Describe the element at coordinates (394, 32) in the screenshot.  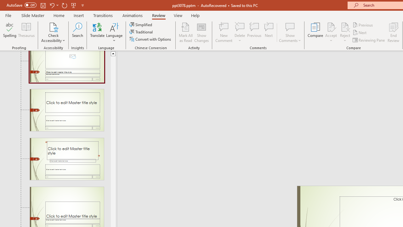
I see `End Review` at that location.